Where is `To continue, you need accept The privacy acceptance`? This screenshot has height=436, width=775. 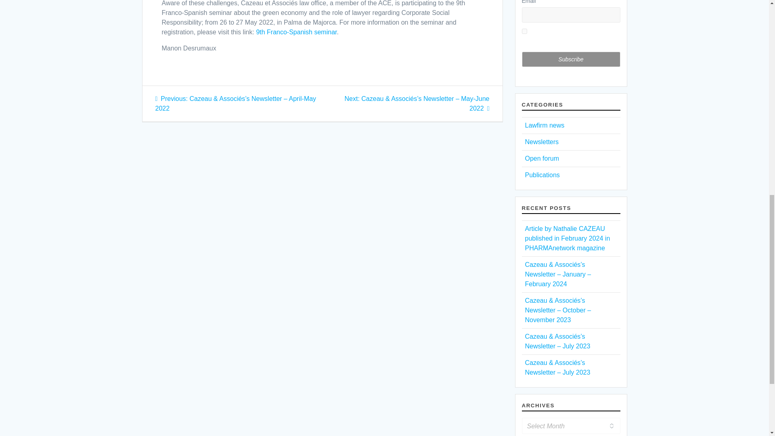
To continue, you need accept The privacy acceptance is located at coordinates (568, 36).